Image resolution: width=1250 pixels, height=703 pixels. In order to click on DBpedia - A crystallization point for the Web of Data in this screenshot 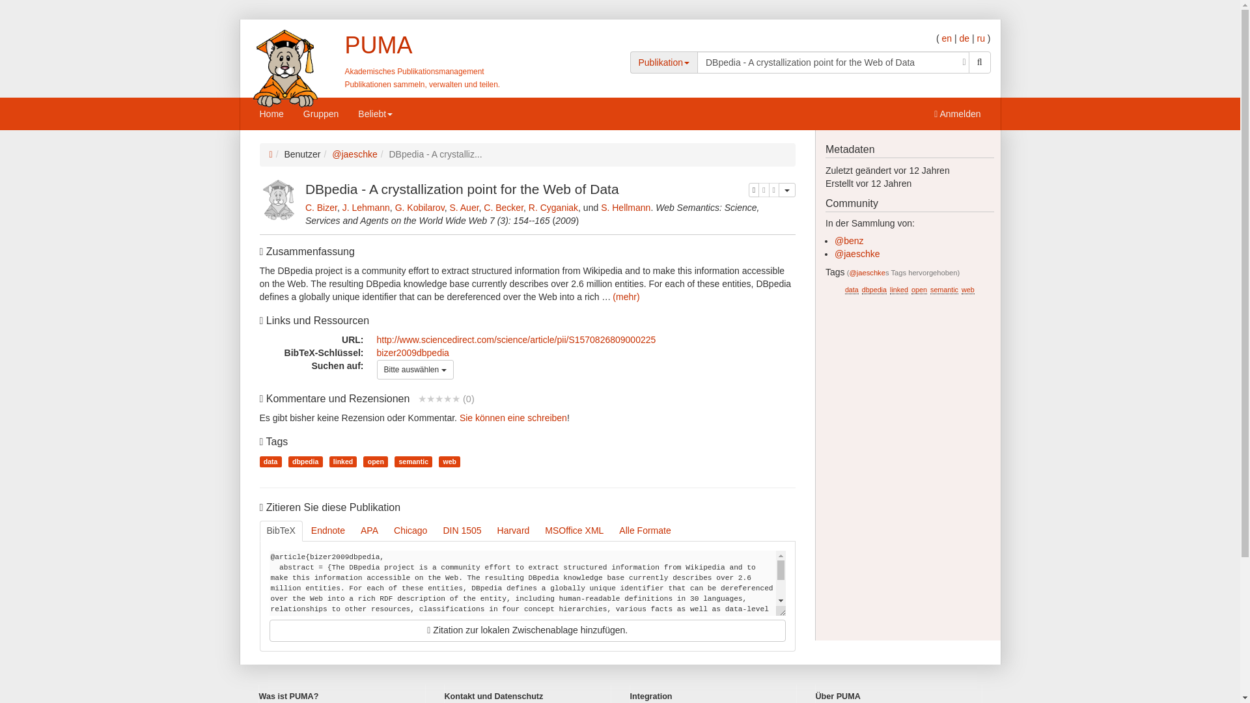, I will do `click(833, 62)`.